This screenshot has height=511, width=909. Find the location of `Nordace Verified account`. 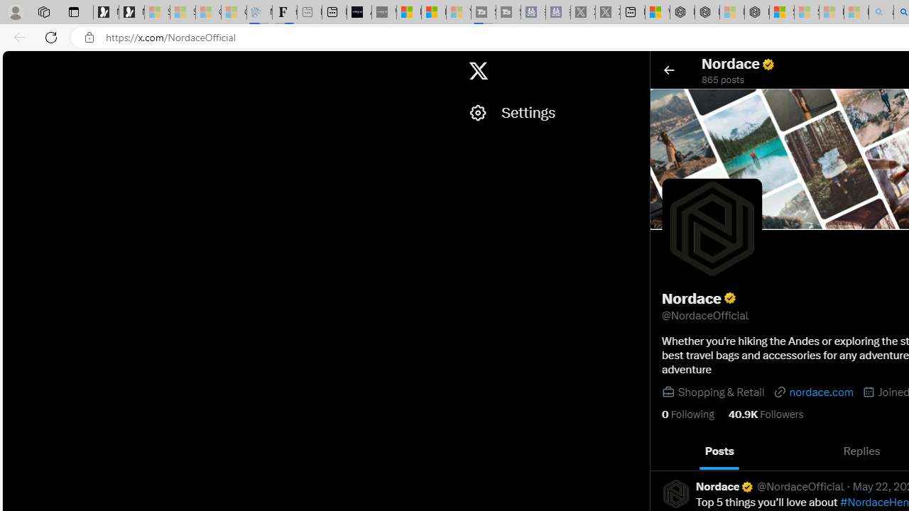

Nordace Verified account is located at coordinates (725, 487).